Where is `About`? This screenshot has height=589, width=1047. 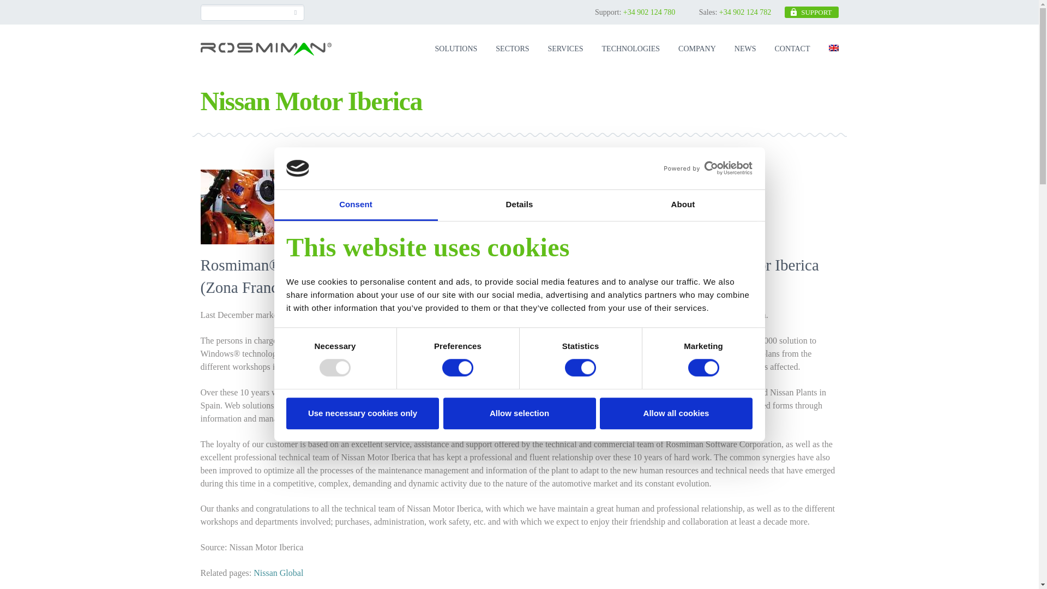
About is located at coordinates (683, 205).